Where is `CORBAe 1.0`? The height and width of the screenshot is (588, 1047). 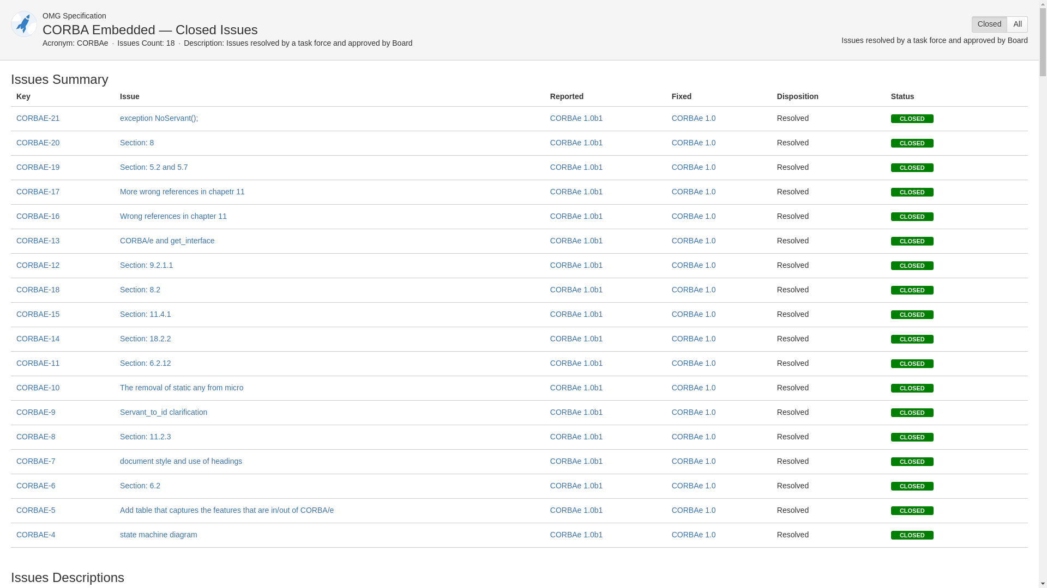 CORBAe 1.0 is located at coordinates (694, 167).